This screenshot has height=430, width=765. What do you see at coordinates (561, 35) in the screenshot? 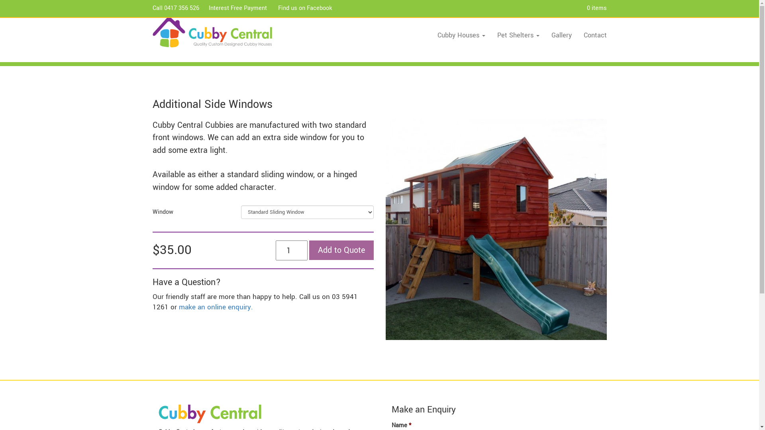
I see `Gallery` at bounding box center [561, 35].